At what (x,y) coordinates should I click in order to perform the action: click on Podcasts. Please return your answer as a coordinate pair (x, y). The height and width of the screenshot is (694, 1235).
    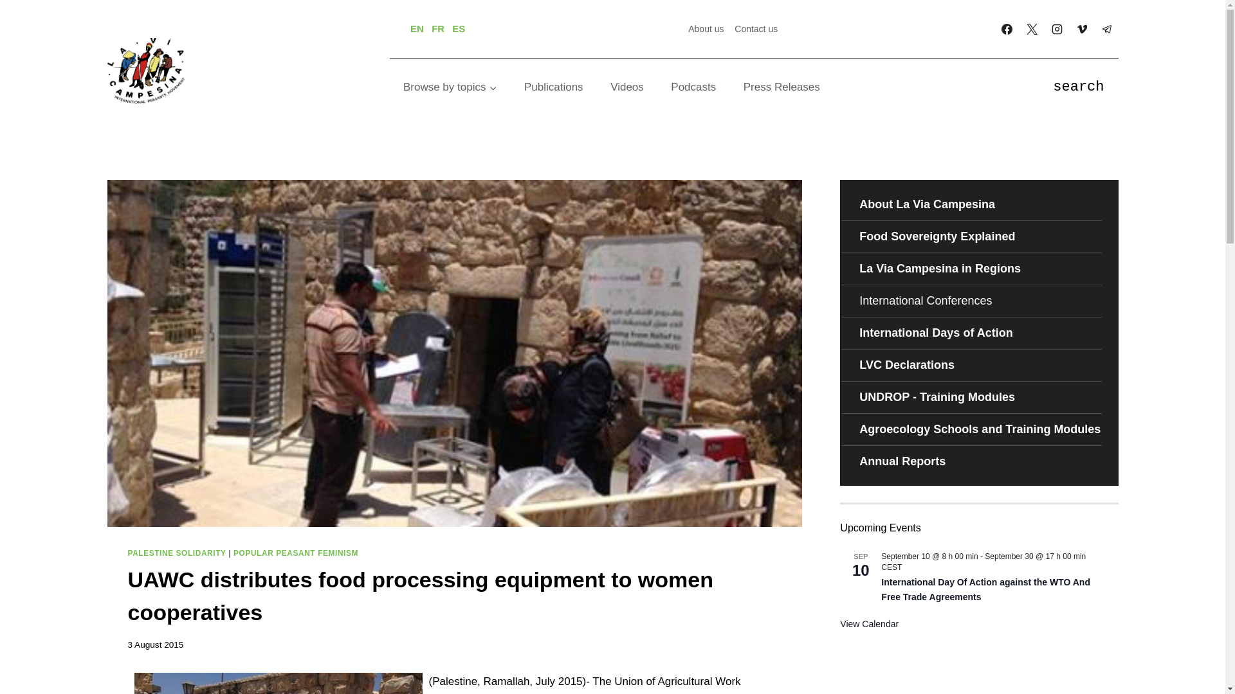
    Looking at the image, I should click on (693, 87).